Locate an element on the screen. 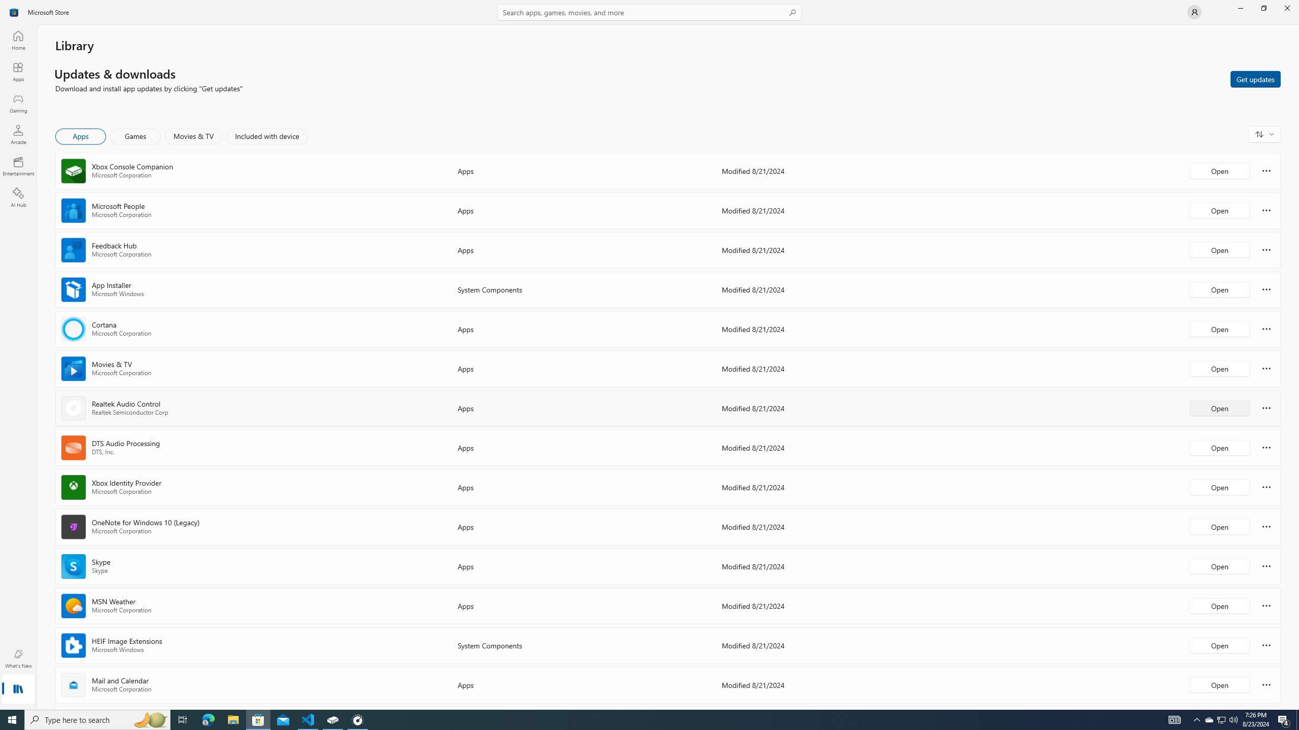 The image size is (1299, 730). Apps is located at coordinates (18, 71).